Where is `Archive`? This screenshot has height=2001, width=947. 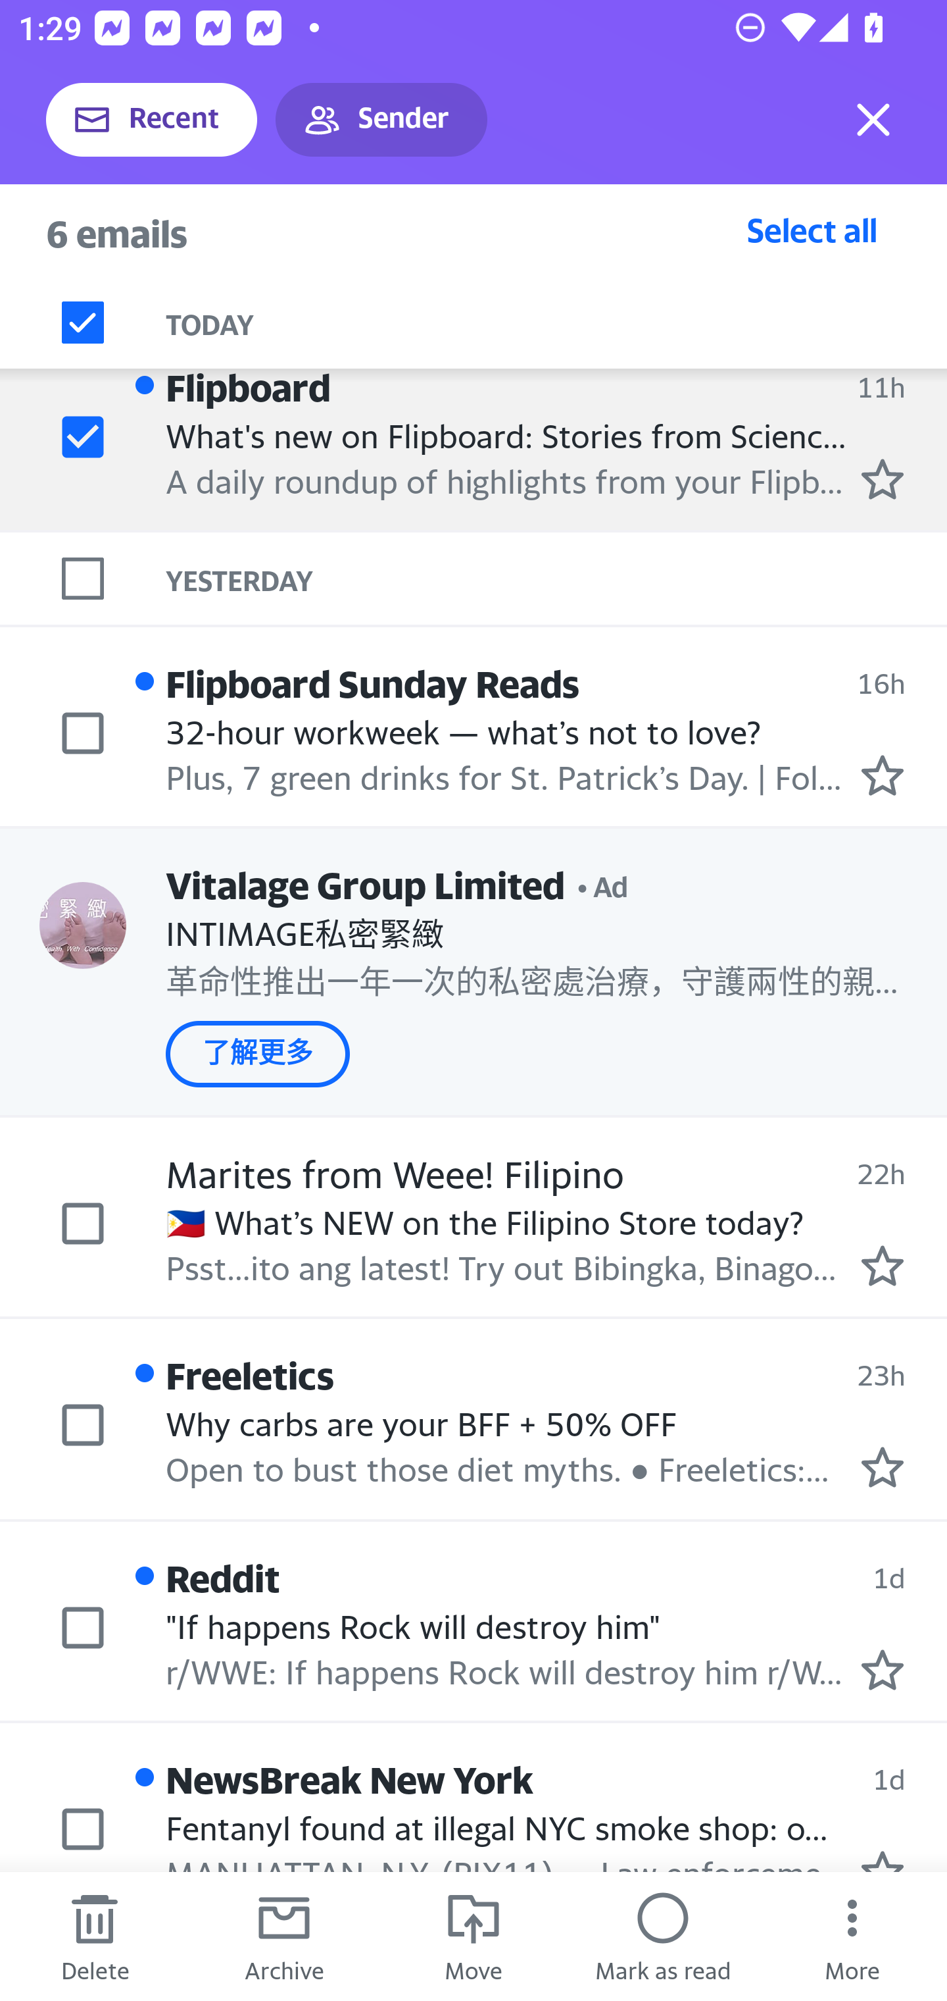 Archive is located at coordinates (284, 1936).